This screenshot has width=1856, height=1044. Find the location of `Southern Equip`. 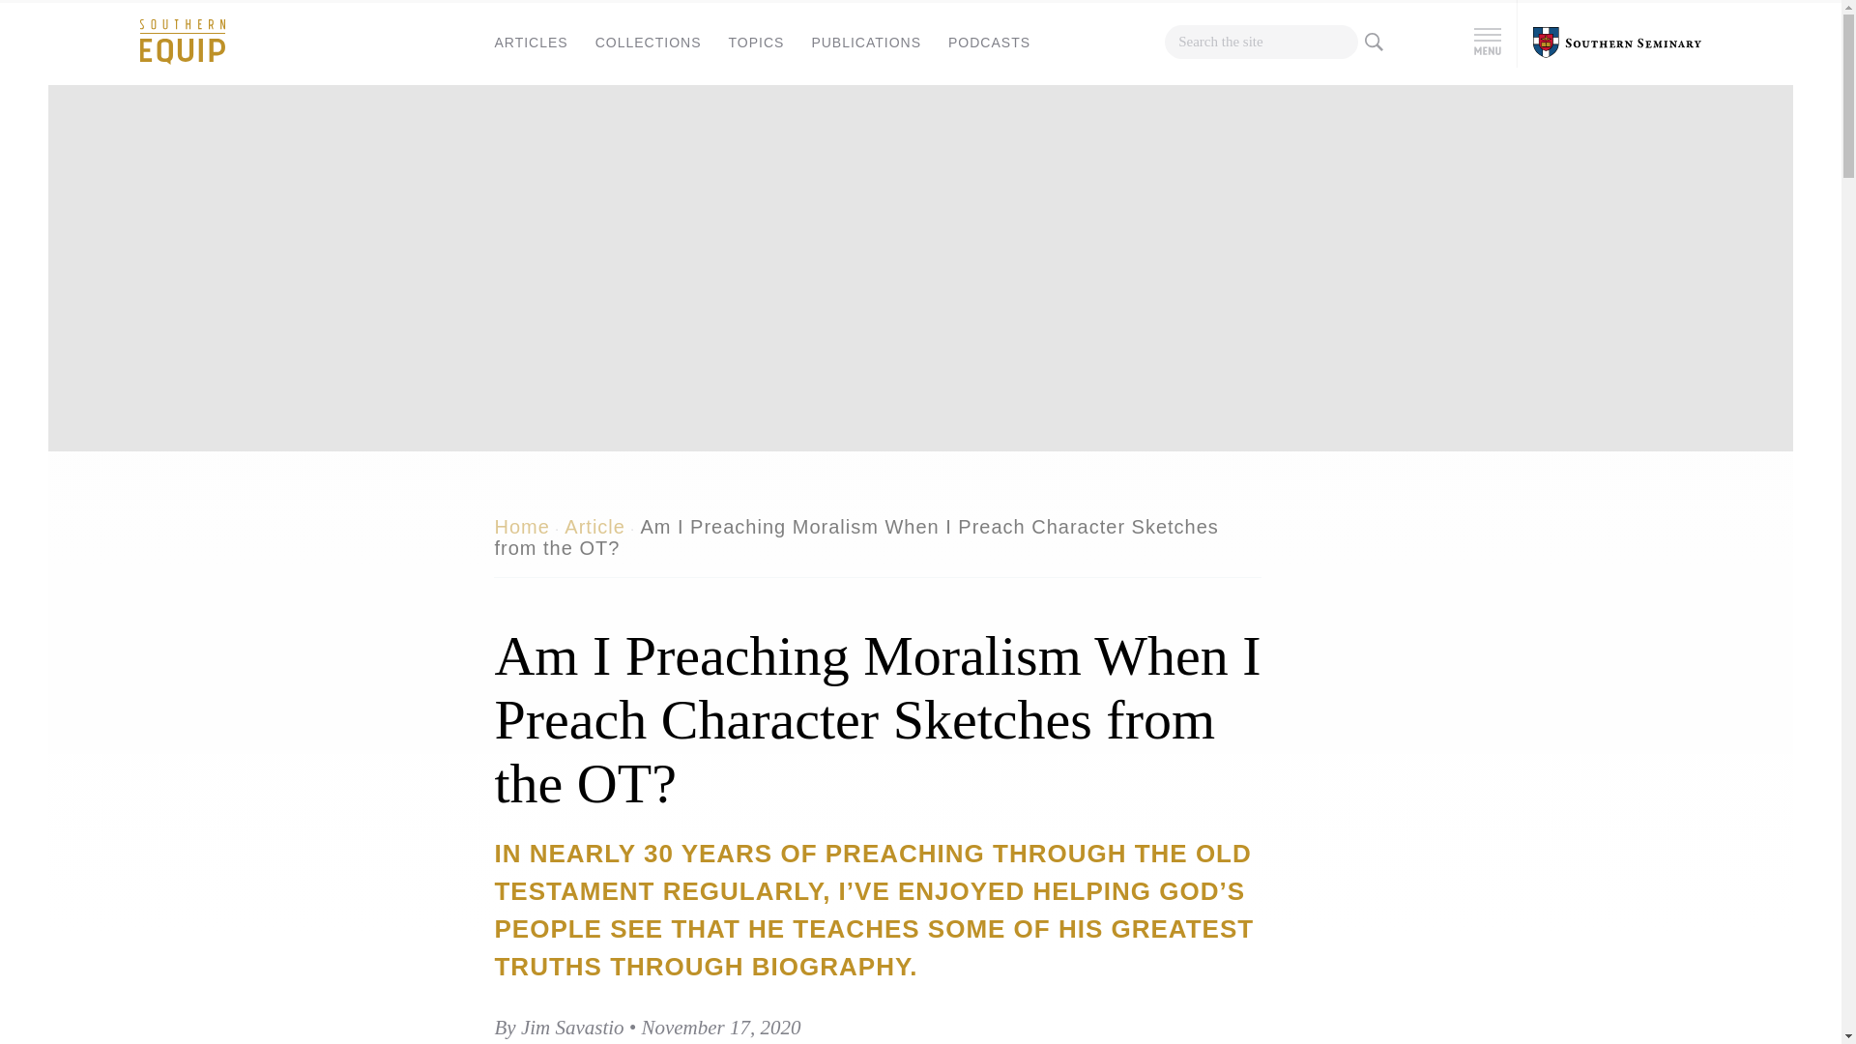

Southern Equip is located at coordinates (182, 41).